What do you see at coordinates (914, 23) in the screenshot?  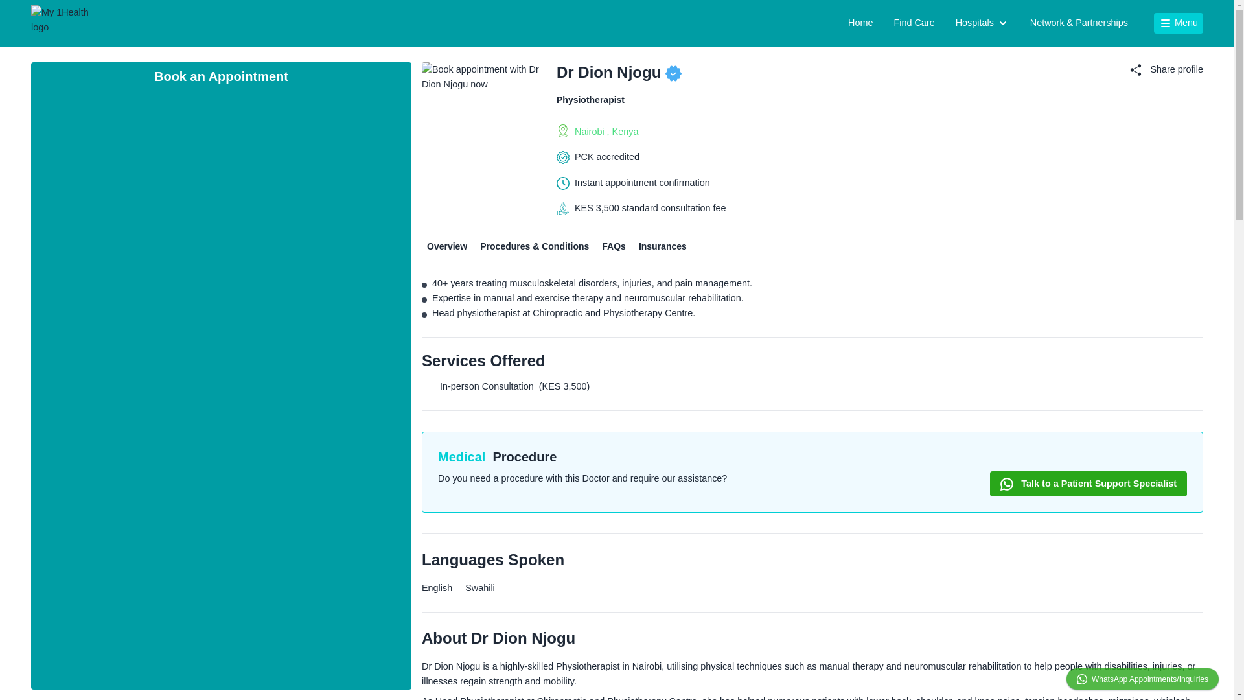 I see `Find Care` at bounding box center [914, 23].